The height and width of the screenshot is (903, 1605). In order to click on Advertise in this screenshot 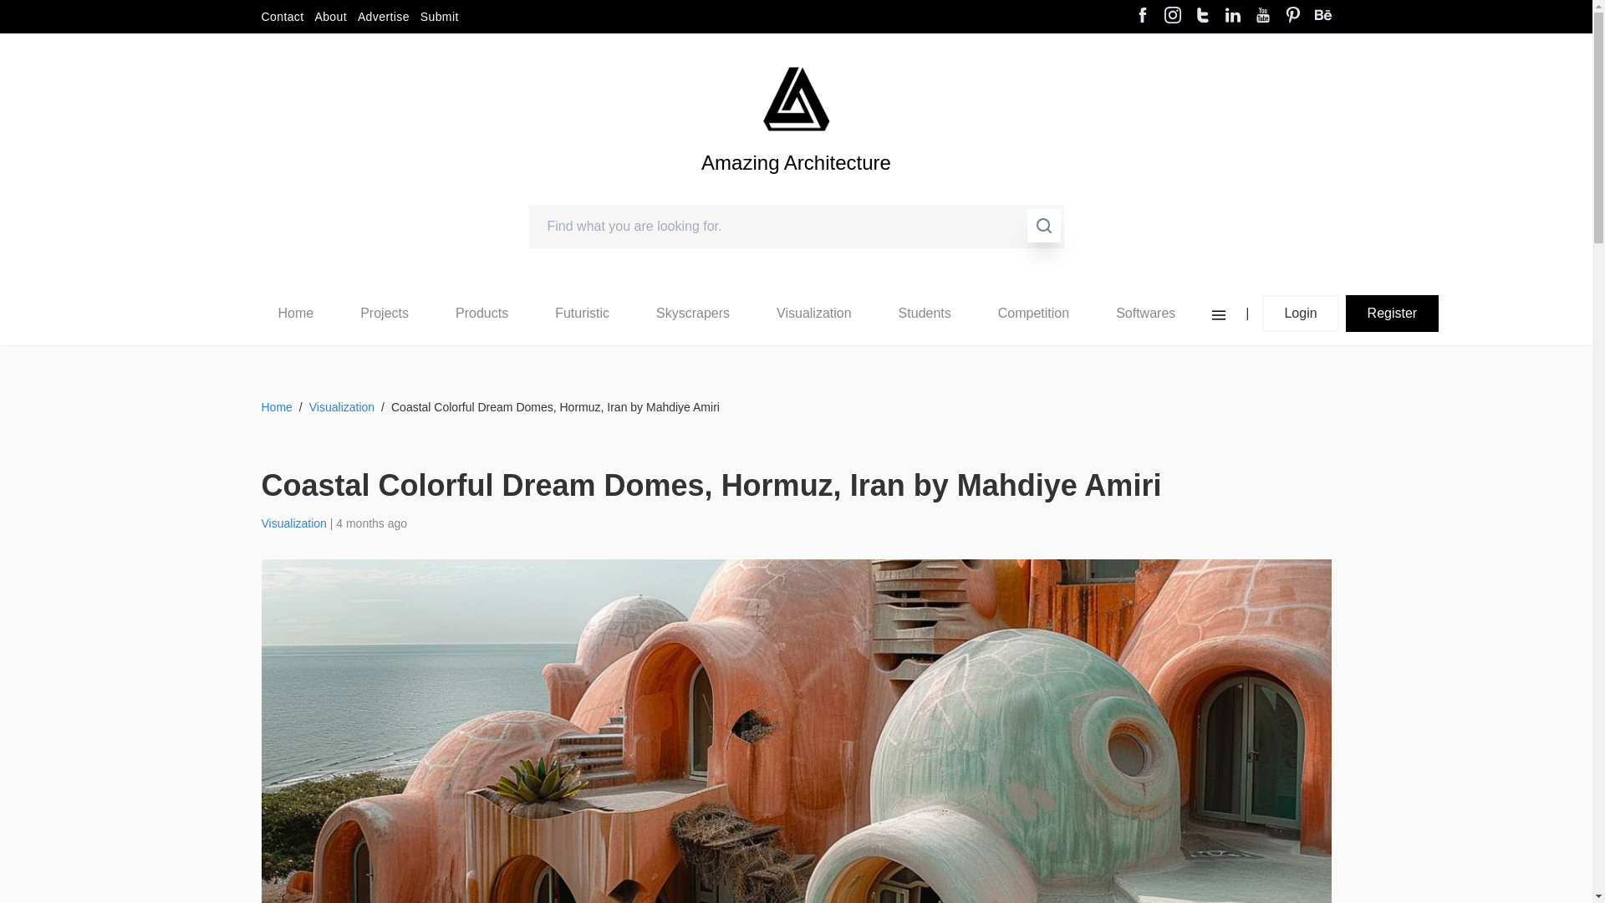, I will do `click(383, 17)`.